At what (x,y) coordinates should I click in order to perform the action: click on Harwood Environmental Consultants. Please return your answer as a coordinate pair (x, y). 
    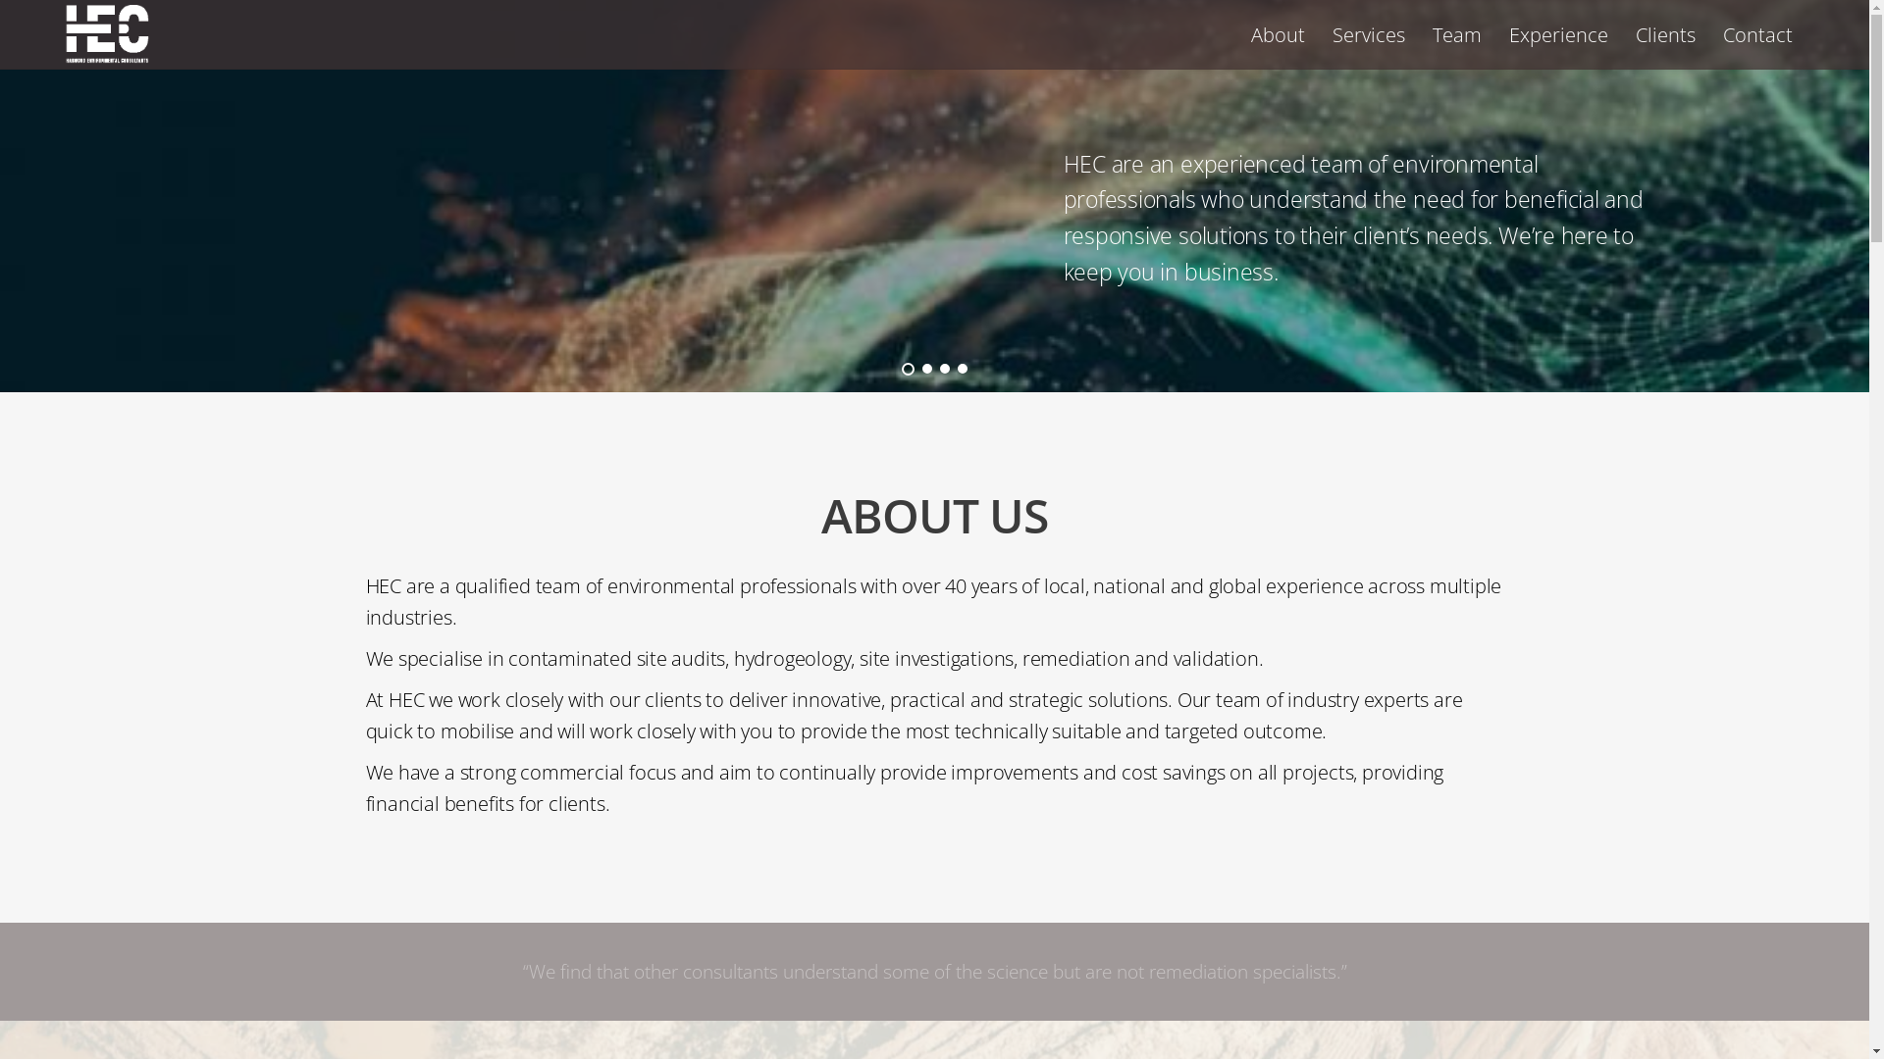
    Looking at the image, I should click on (107, 53).